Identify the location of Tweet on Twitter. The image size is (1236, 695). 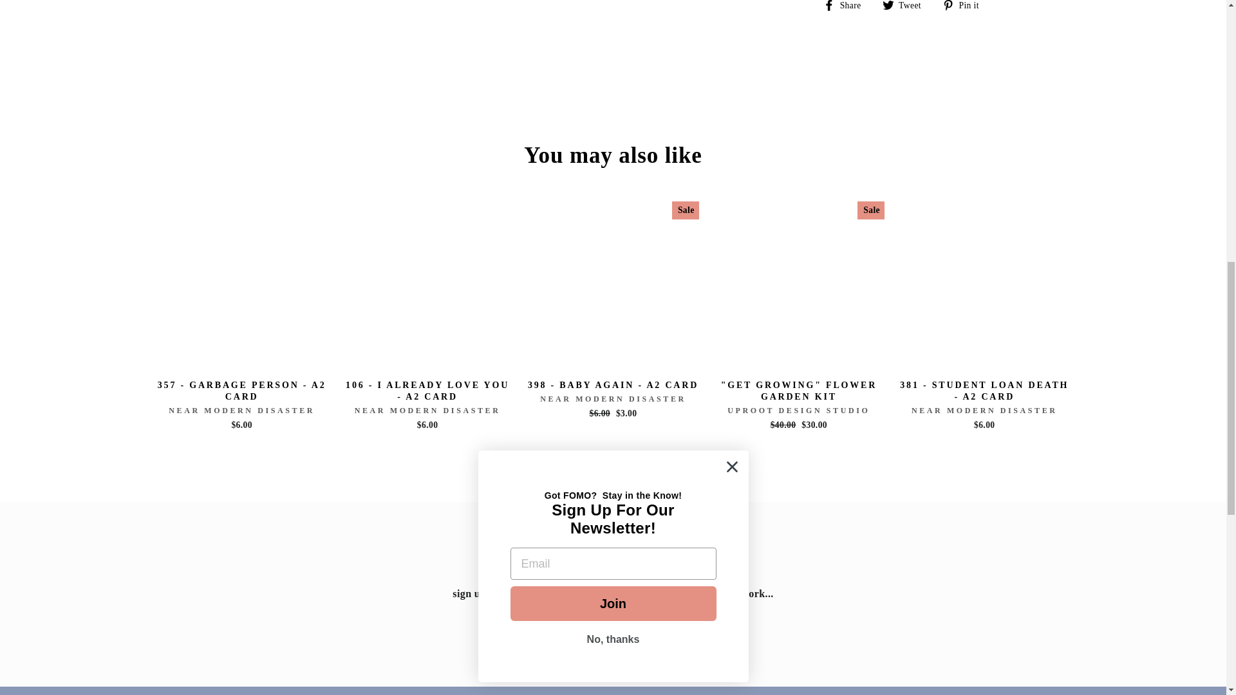
(906, 6).